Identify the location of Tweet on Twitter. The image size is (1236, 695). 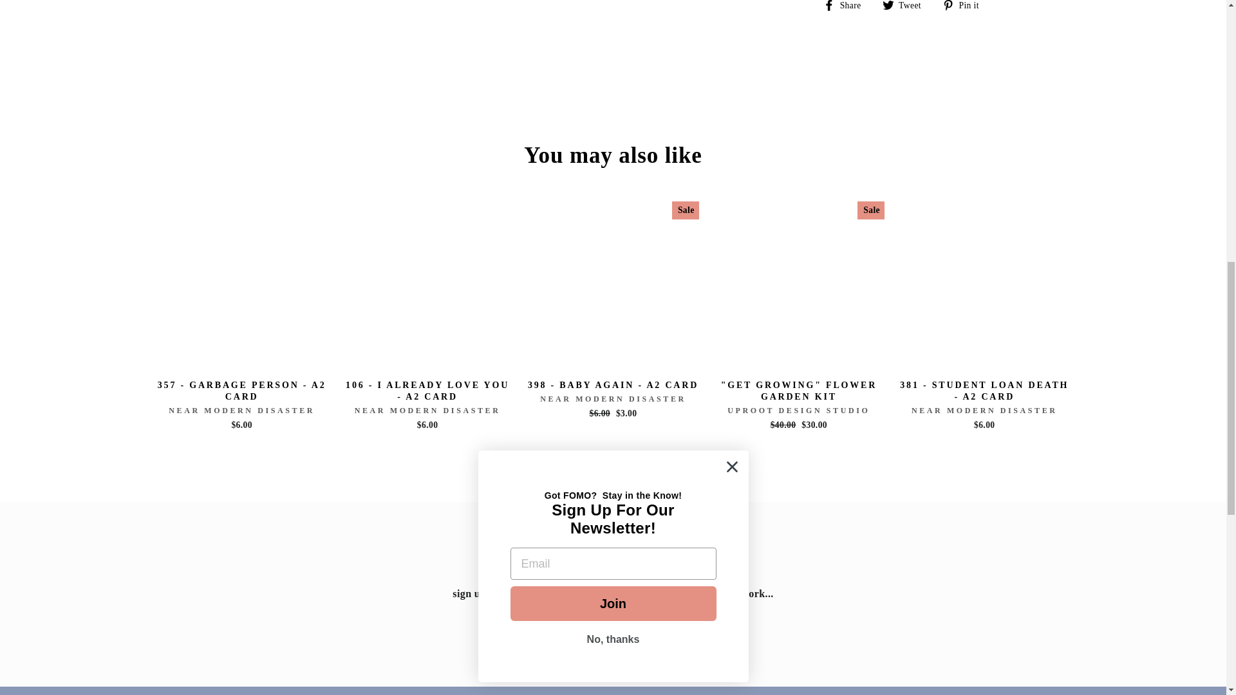
(906, 6).